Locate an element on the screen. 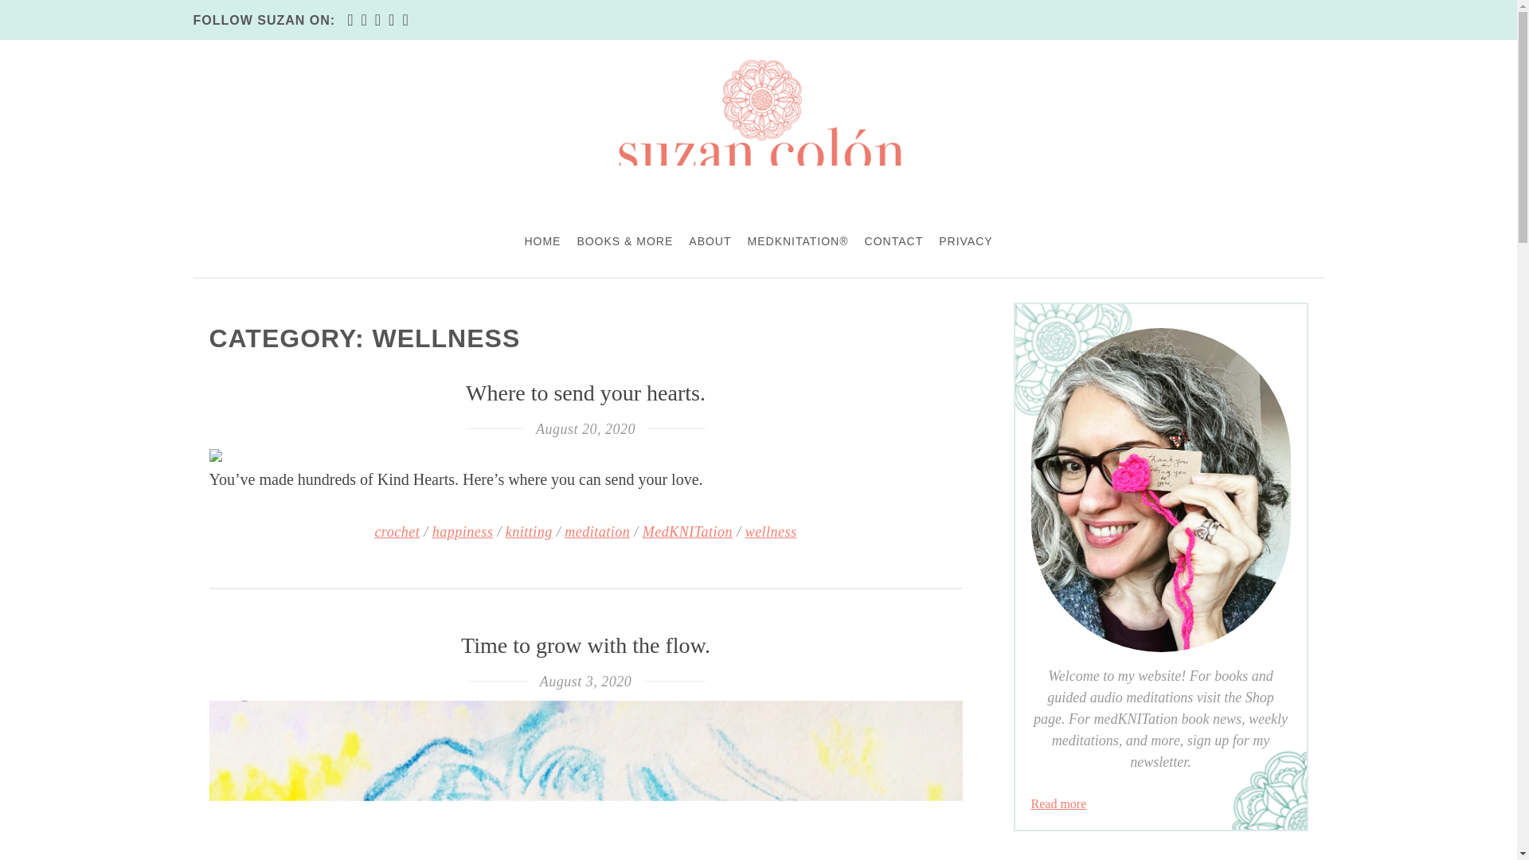 This screenshot has width=1529, height=860. knitting is located at coordinates (529, 532).